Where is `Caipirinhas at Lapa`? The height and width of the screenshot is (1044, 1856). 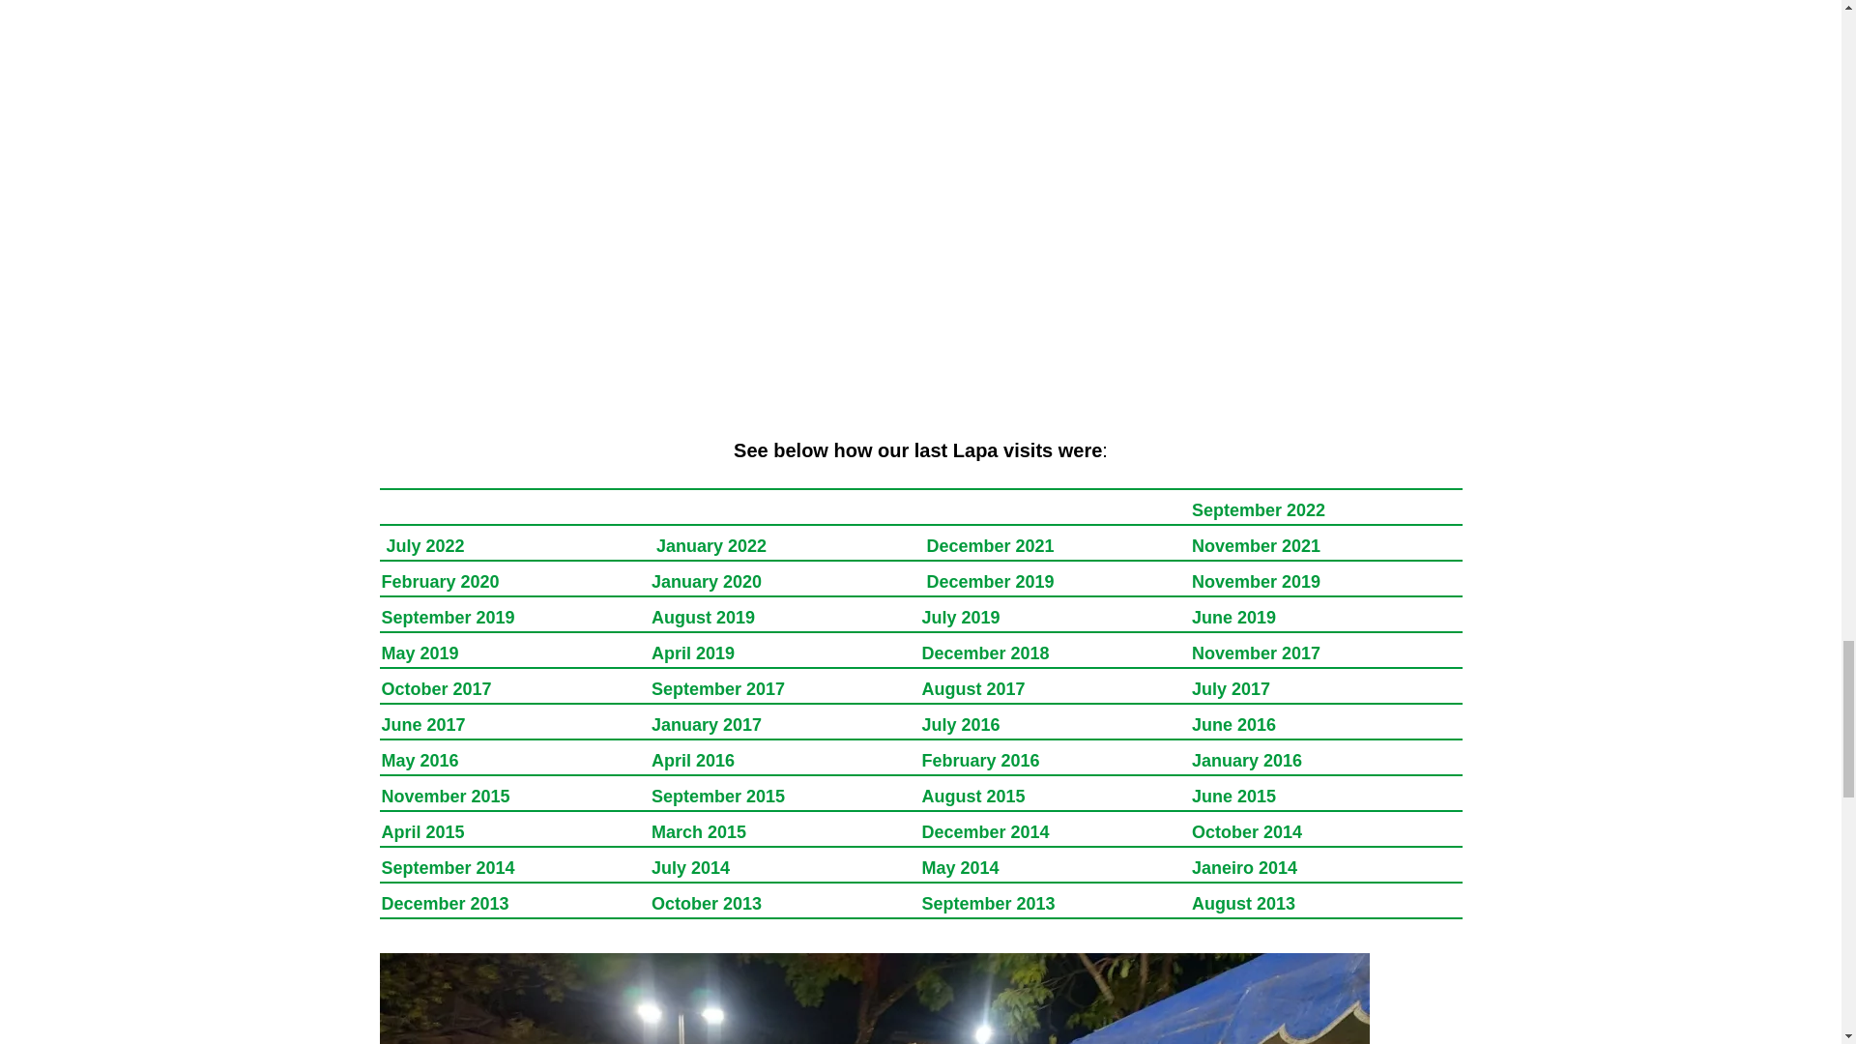 Caipirinhas at Lapa is located at coordinates (1247, 831).